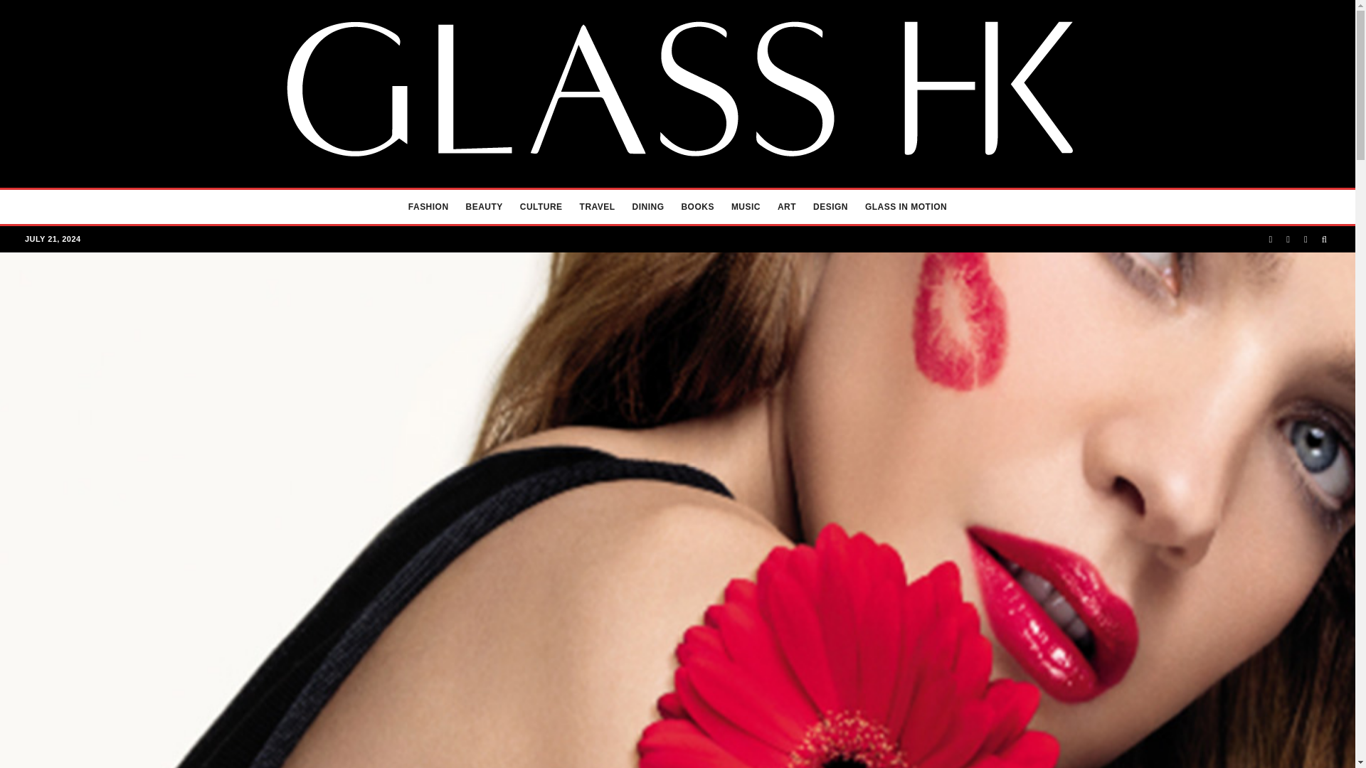  What do you see at coordinates (598, 206) in the screenshot?
I see `TRAVEL` at bounding box center [598, 206].